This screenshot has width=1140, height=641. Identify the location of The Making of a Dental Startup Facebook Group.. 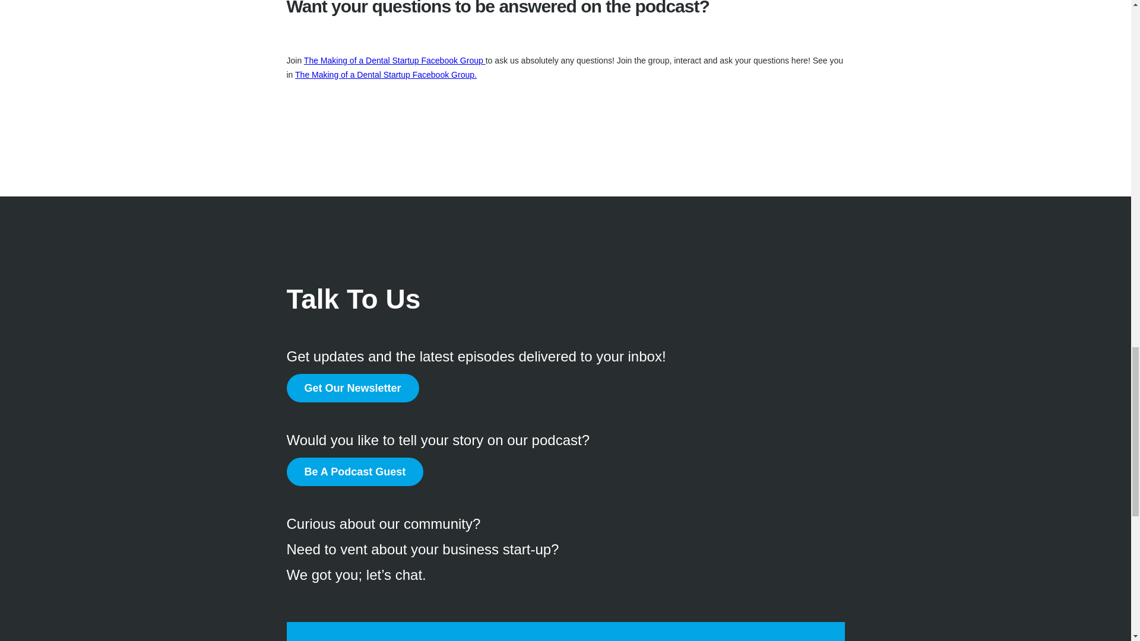
(386, 74).